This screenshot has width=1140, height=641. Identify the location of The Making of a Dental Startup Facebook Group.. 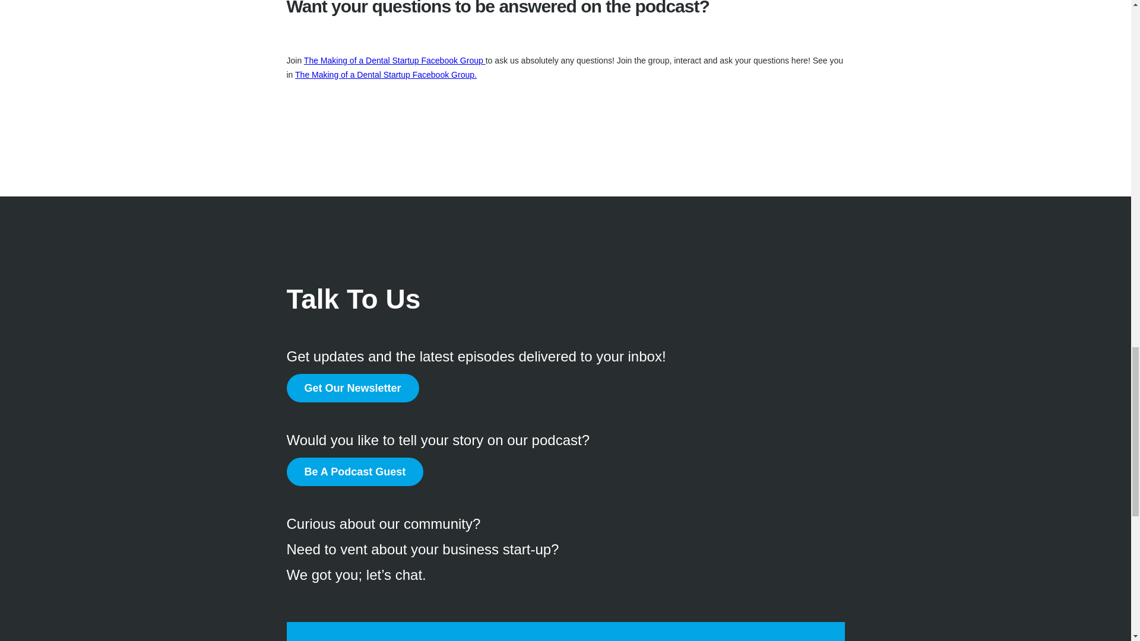
(386, 74).